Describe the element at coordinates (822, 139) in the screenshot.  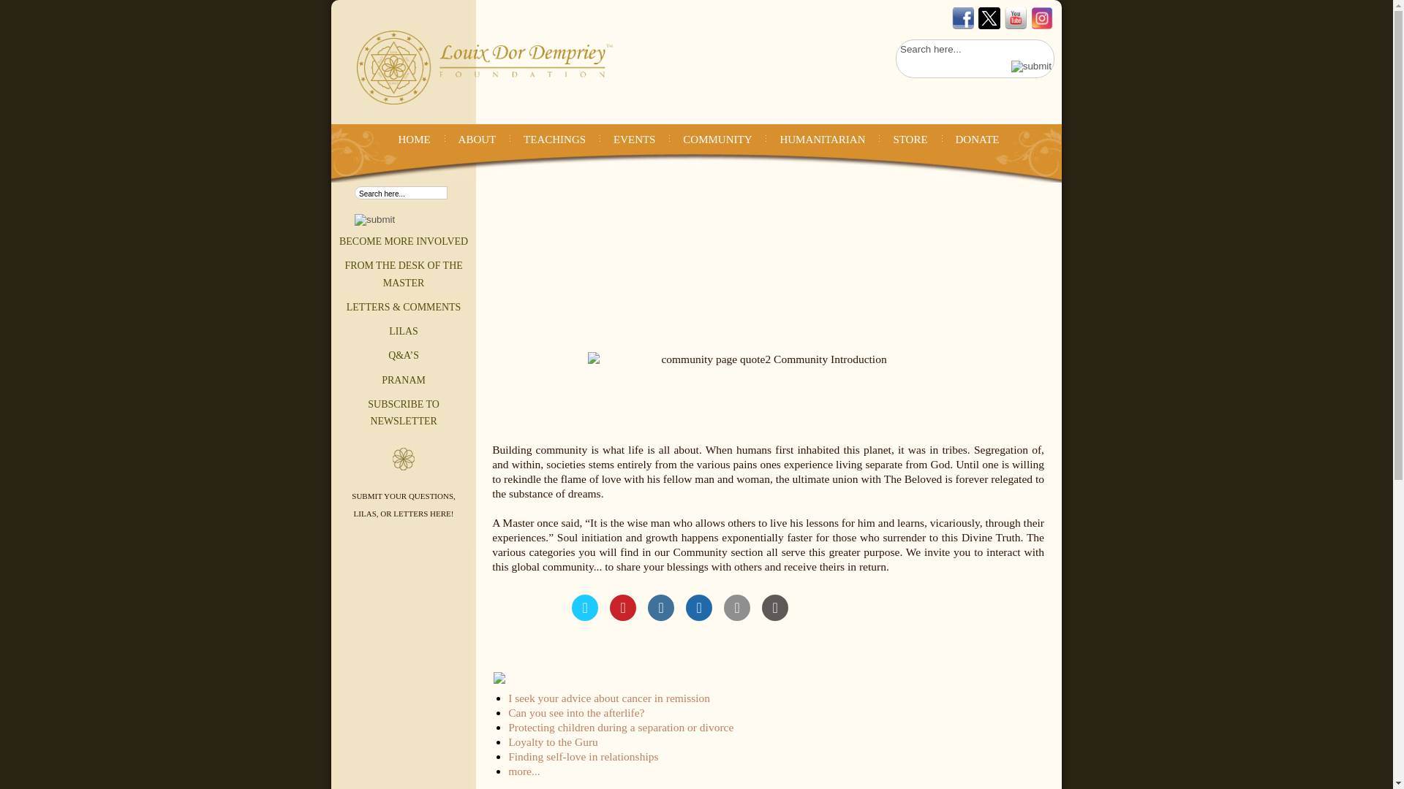
I see `HUMANITARIAN` at that location.